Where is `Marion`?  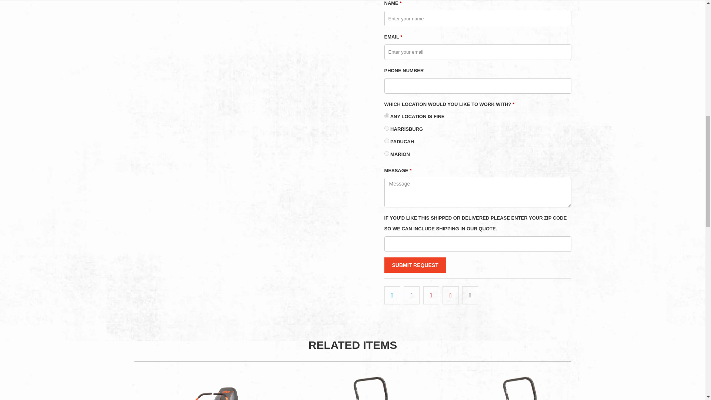 Marion is located at coordinates (387, 153).